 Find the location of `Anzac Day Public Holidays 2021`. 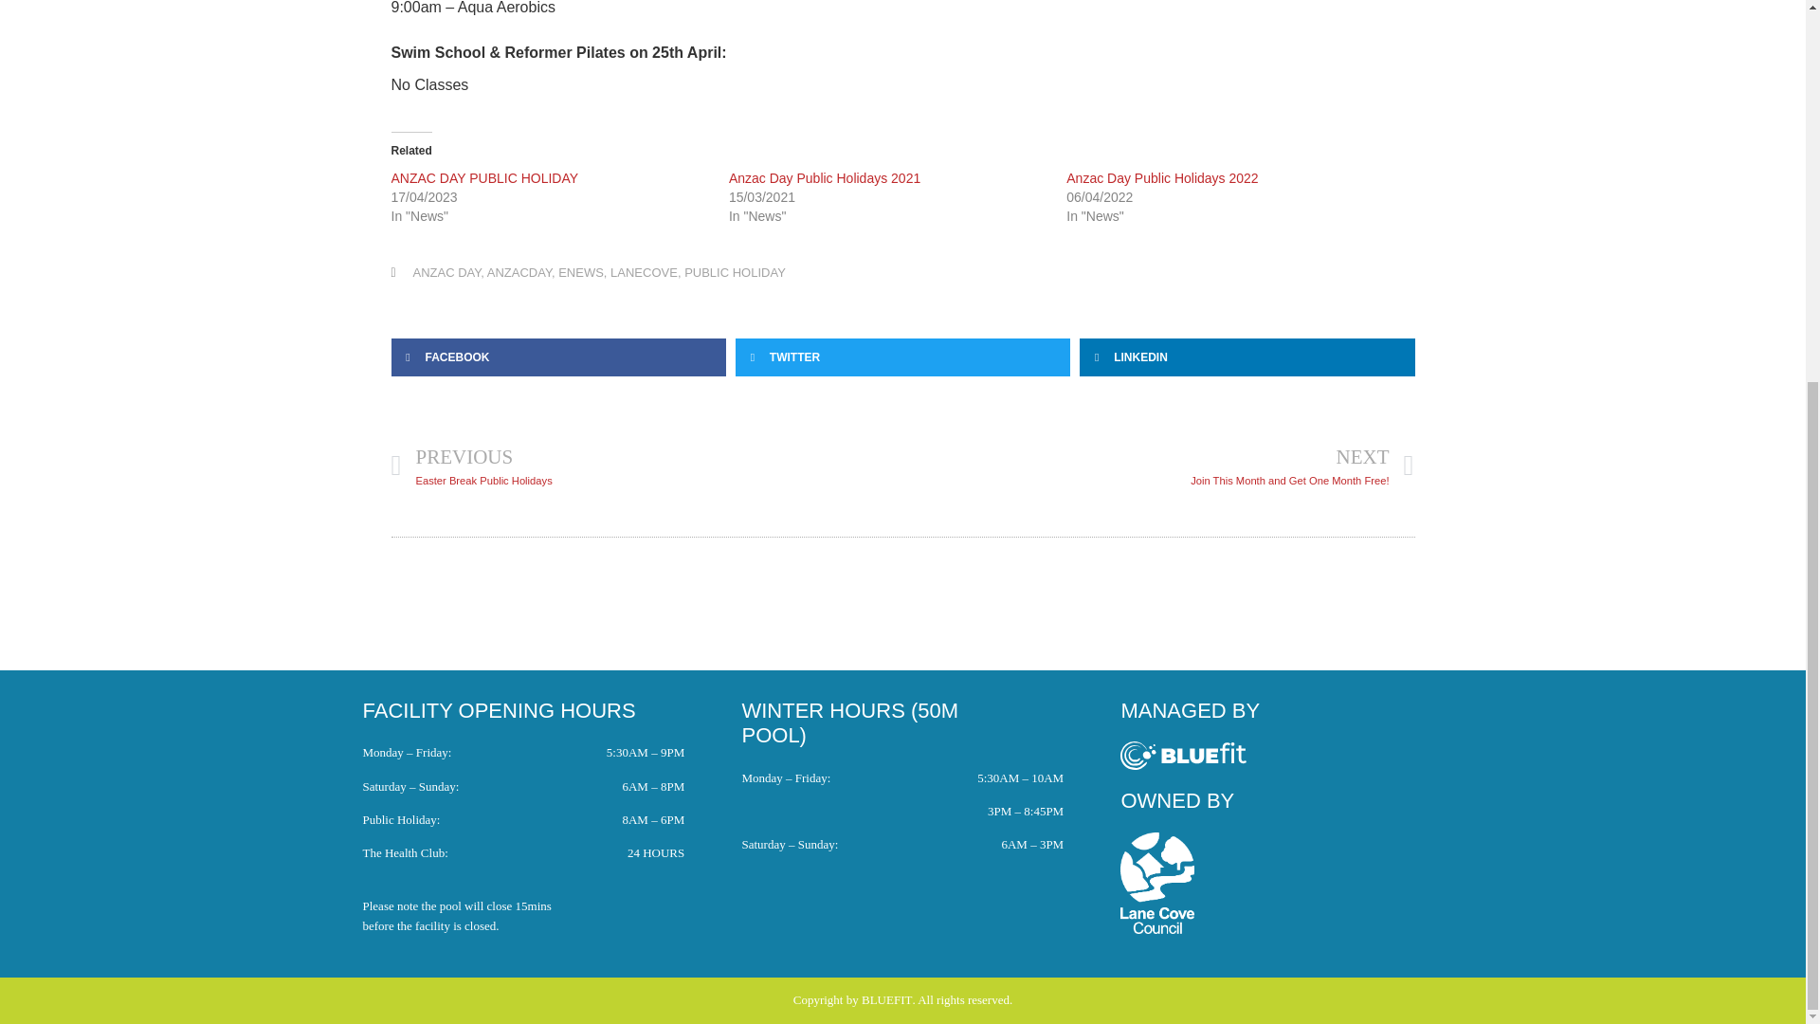

Anzac Day Public Holidays 2021 is located at coordinates (825, 178).